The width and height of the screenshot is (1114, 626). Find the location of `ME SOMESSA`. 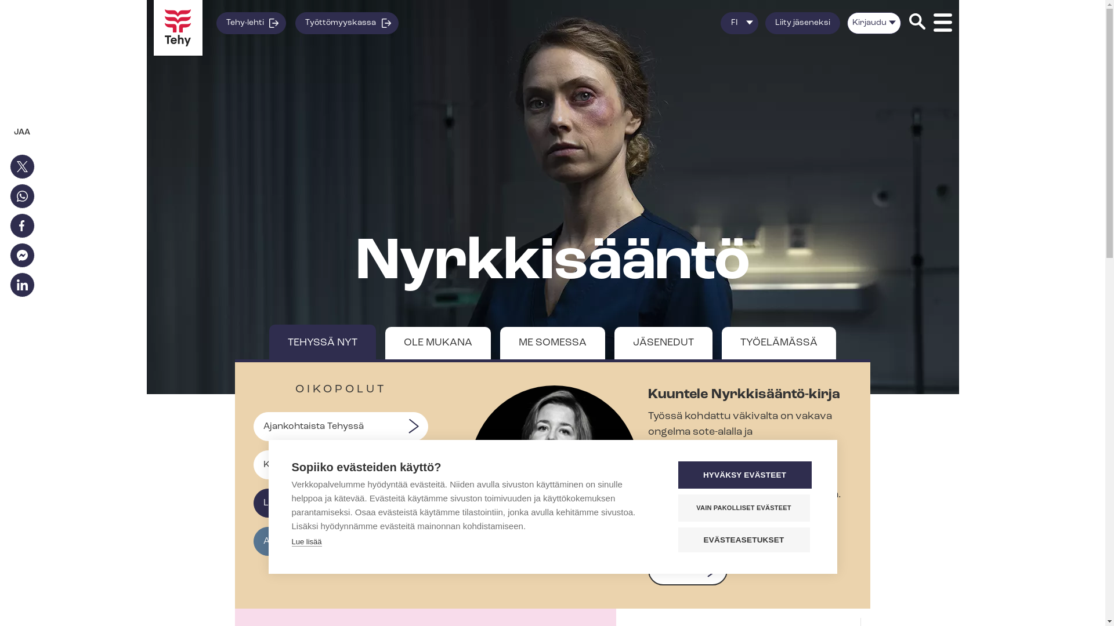

ME SOMESSA is located at coordinates (552, 343).